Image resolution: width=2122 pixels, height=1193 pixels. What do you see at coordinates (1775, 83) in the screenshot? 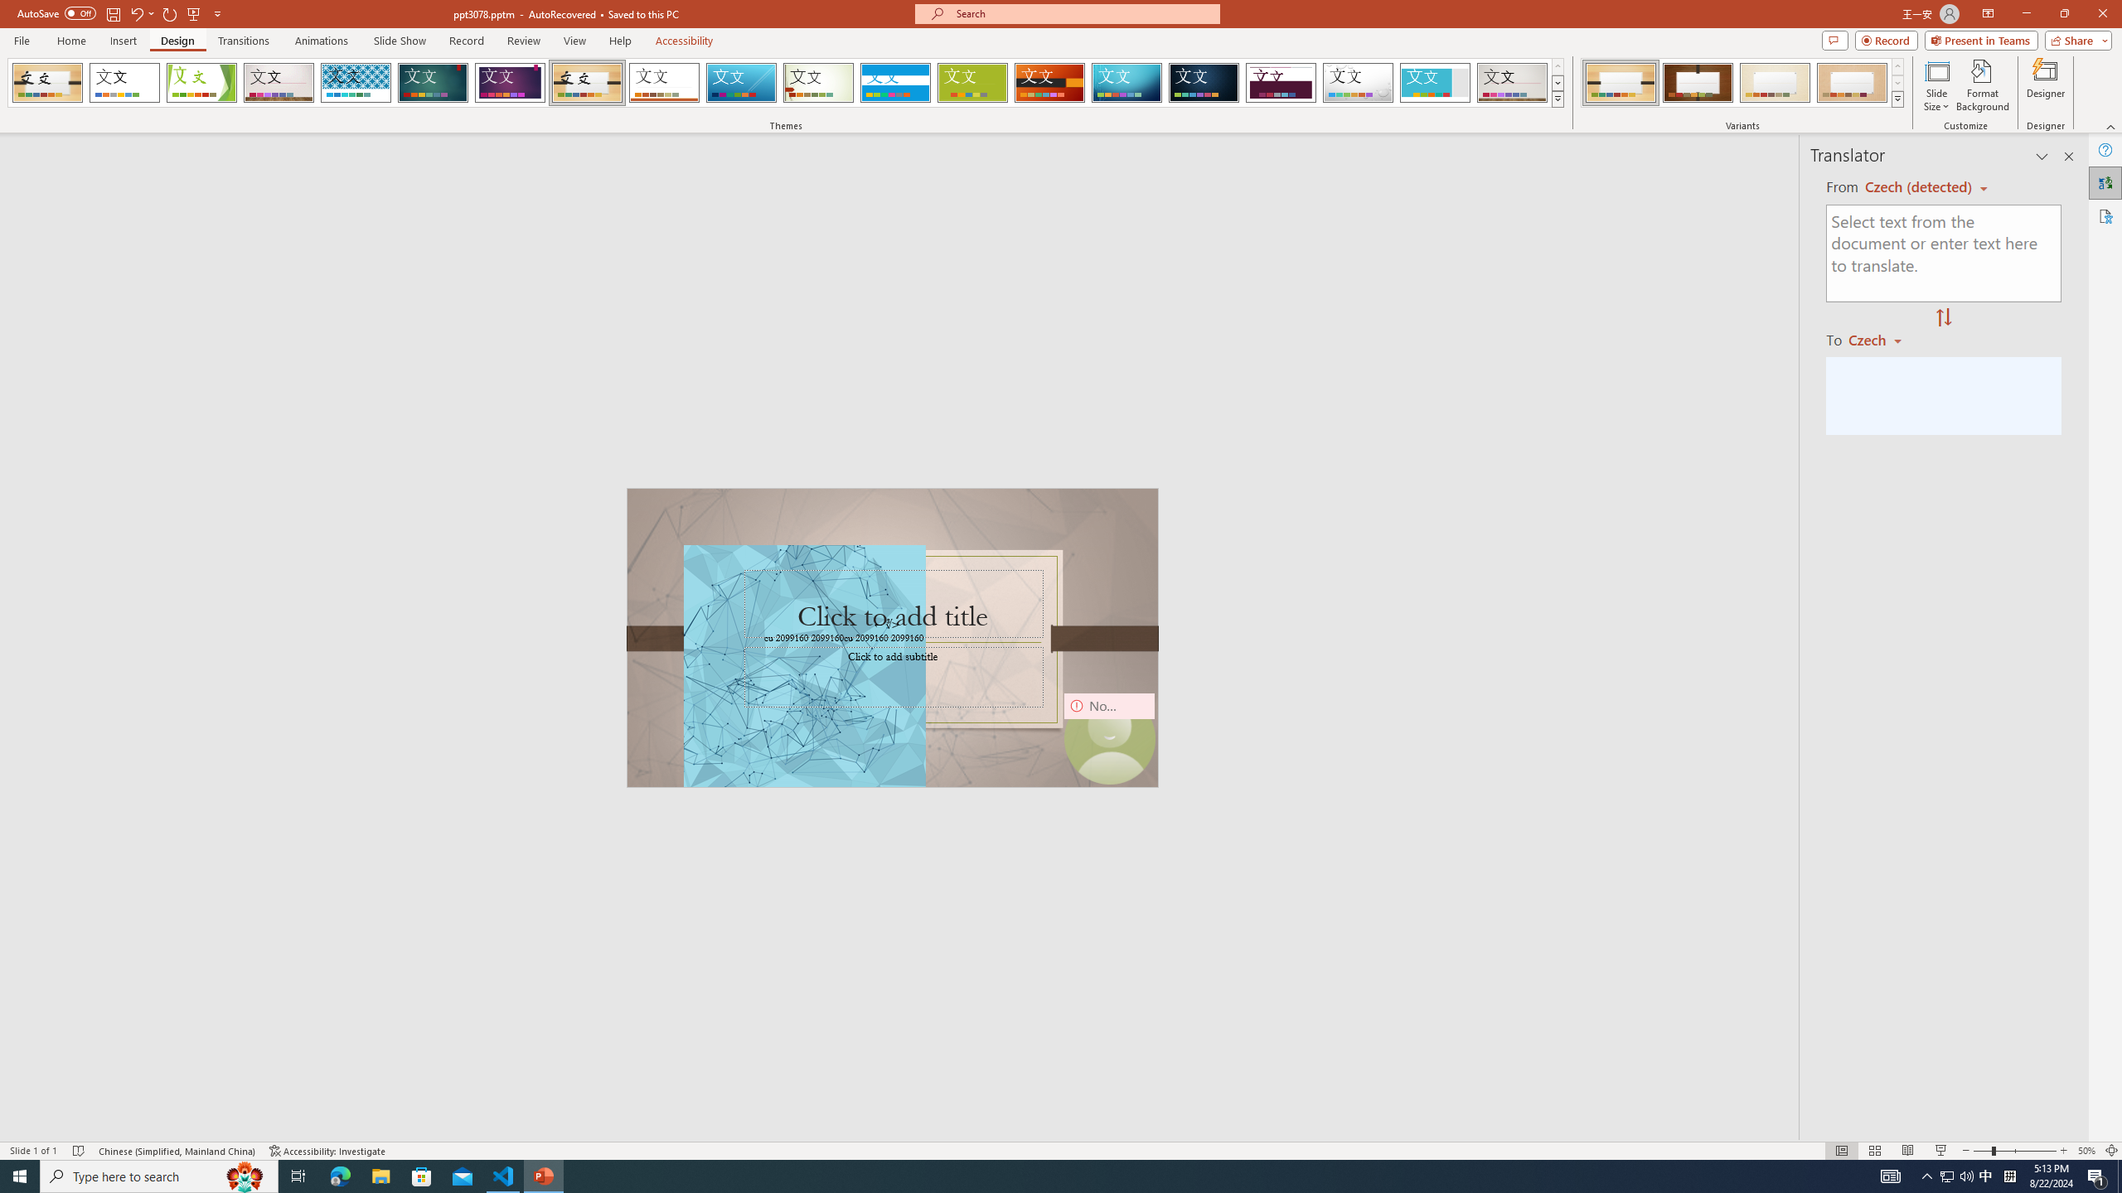
I see `Organic Variant 3` at bounding box center [1775, 83].